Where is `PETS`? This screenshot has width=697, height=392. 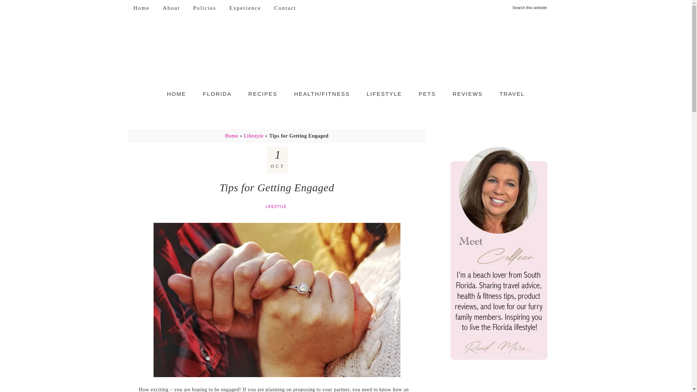 PETS is located at coordinates (427, 94).